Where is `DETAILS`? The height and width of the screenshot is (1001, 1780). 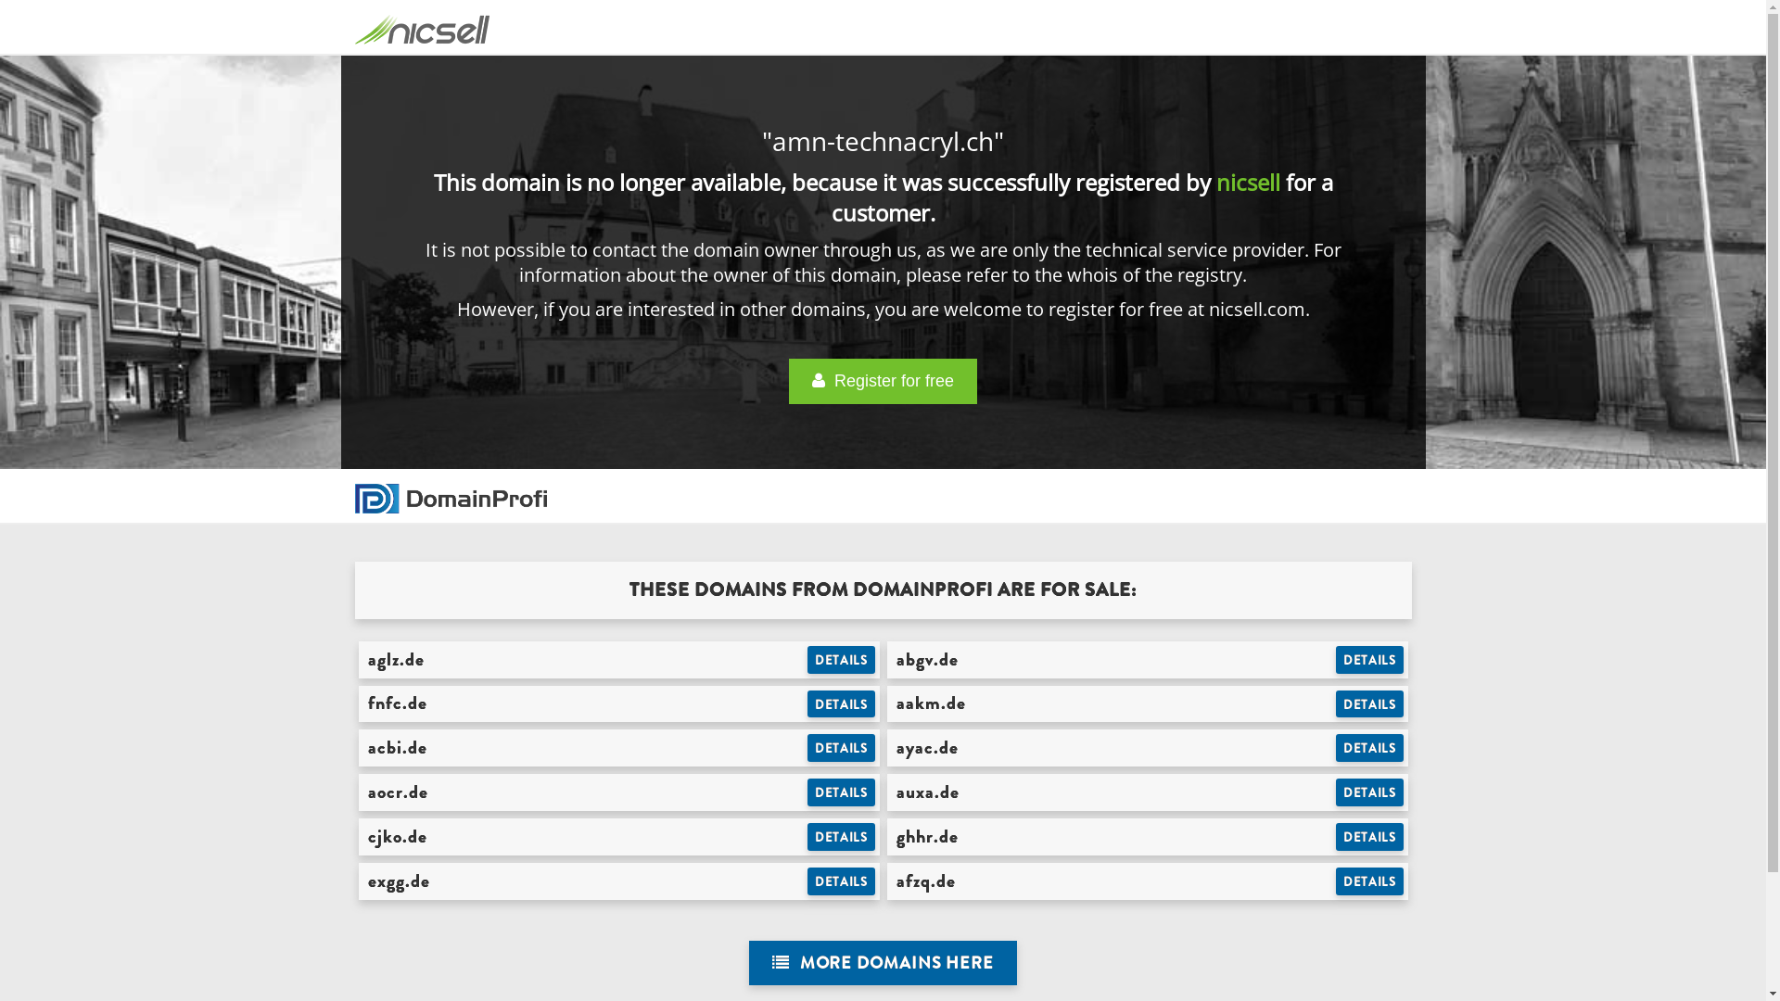 DETAILS is located at coordinates (1370, 792).